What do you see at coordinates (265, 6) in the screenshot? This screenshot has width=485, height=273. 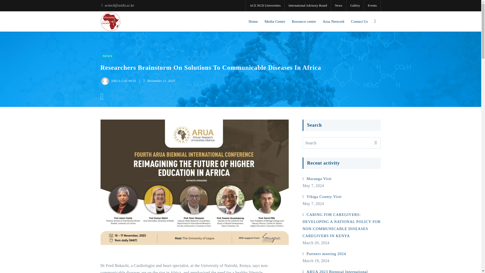 I see `ACE NCD Universities` at bounding box center [265, 6].